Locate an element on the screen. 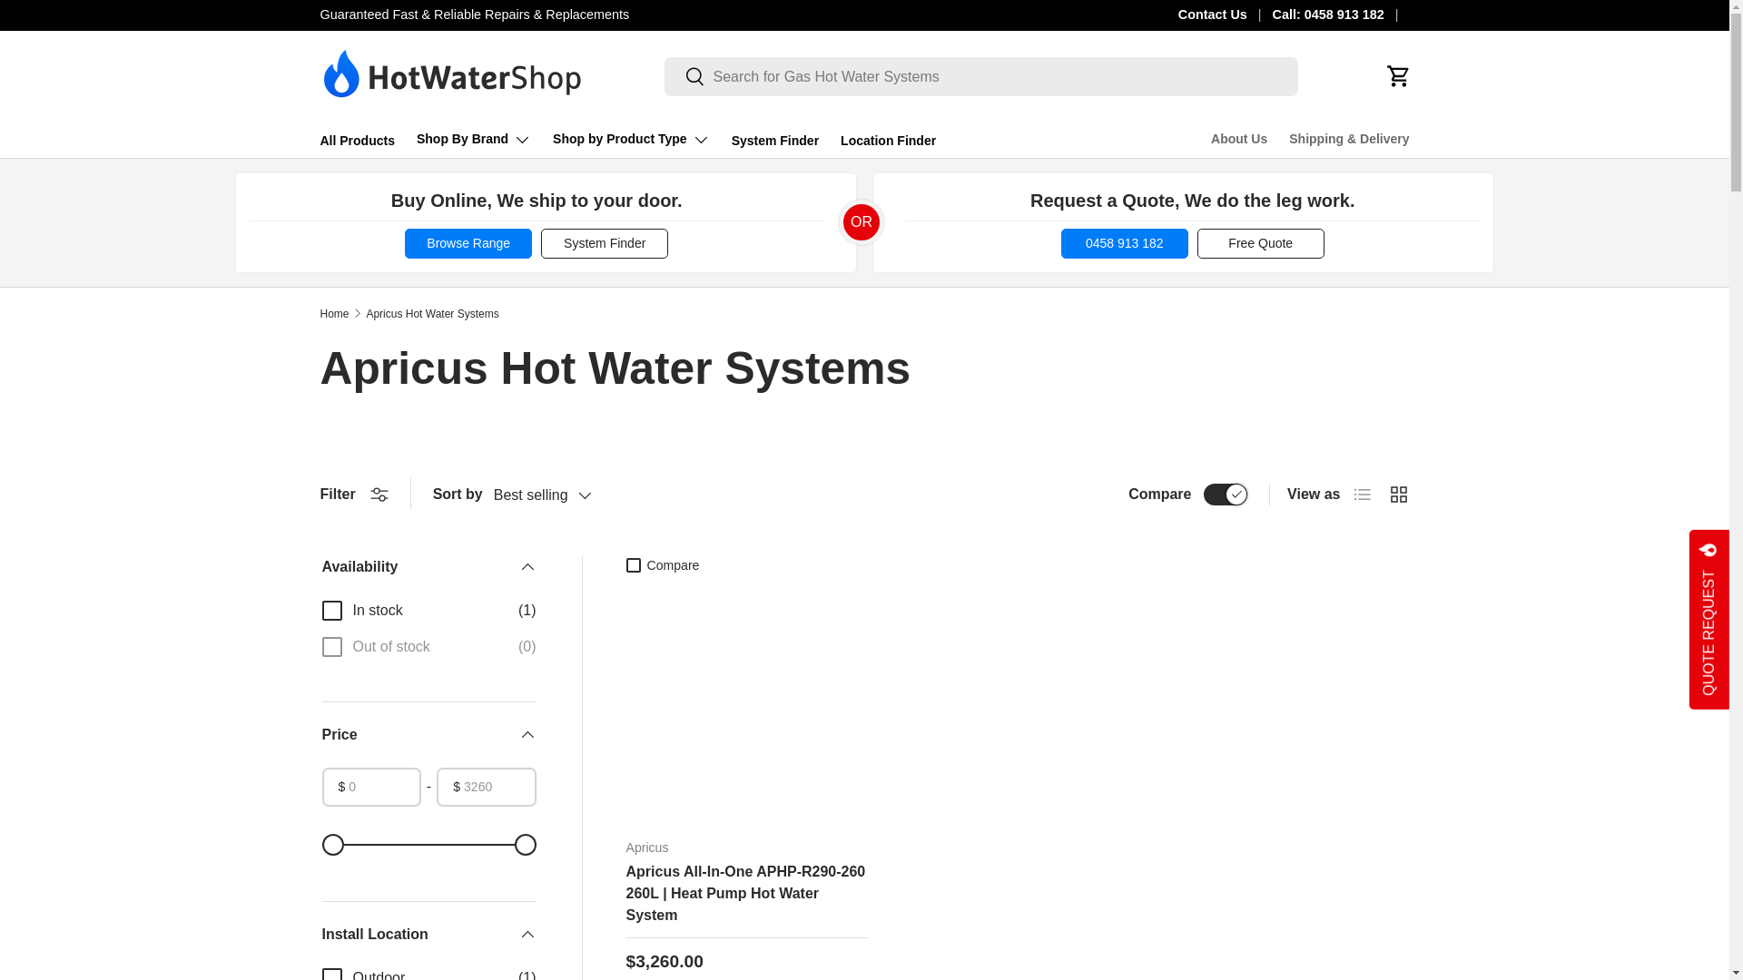 Image resolution: width=1743 pixels, height=980 pixels. 3260 is located at coordinates (428, 844).